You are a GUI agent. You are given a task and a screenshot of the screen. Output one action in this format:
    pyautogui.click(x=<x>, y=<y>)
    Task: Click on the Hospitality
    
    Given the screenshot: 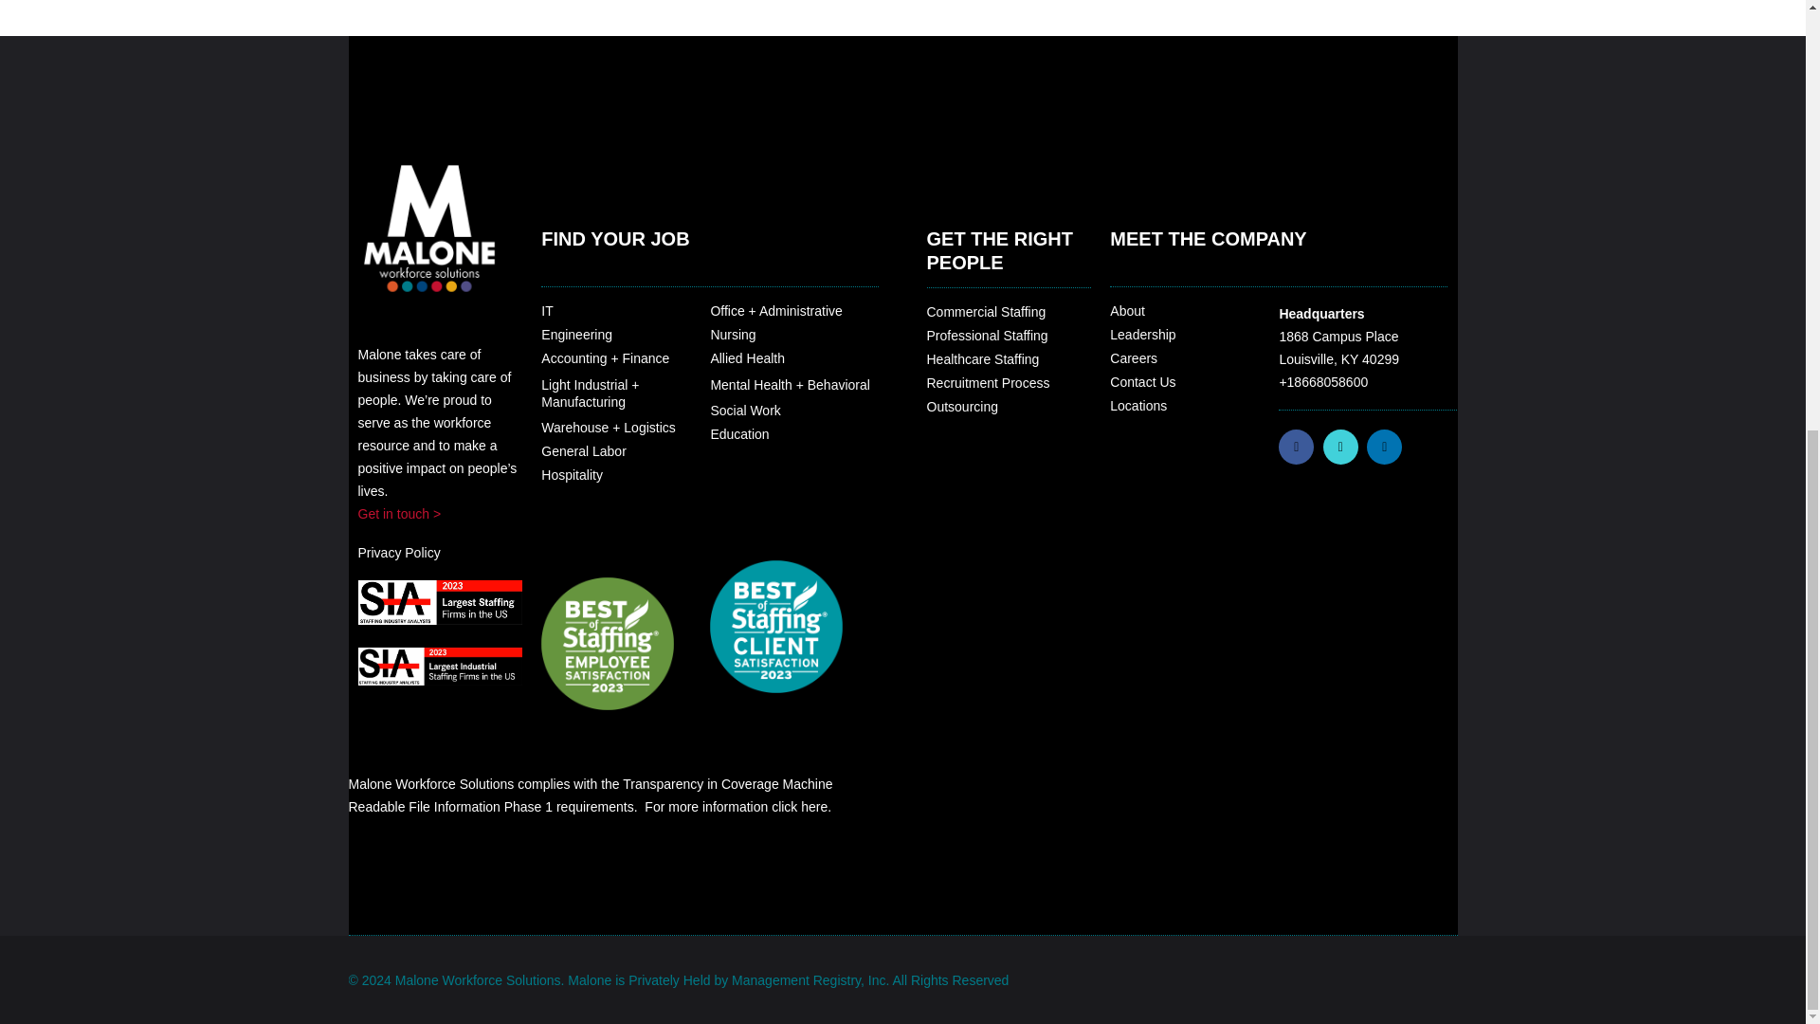 What is the action you would take?
    pyautogui.click(x=571, y=474)
    